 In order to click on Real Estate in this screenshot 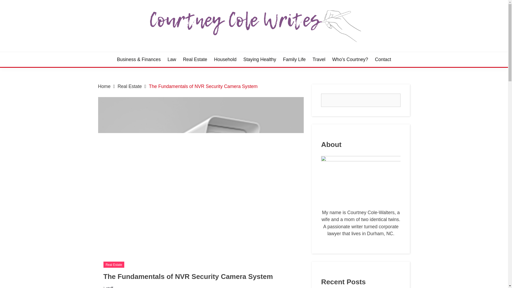, I will do `click(114, 265)`.